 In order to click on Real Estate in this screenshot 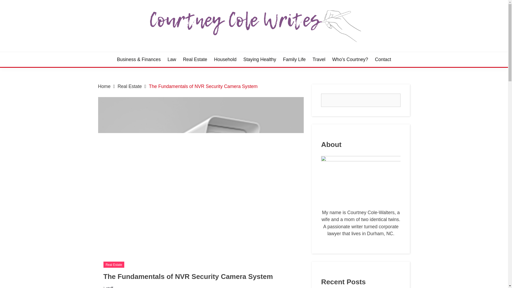, I will do `click(114, 265)`.